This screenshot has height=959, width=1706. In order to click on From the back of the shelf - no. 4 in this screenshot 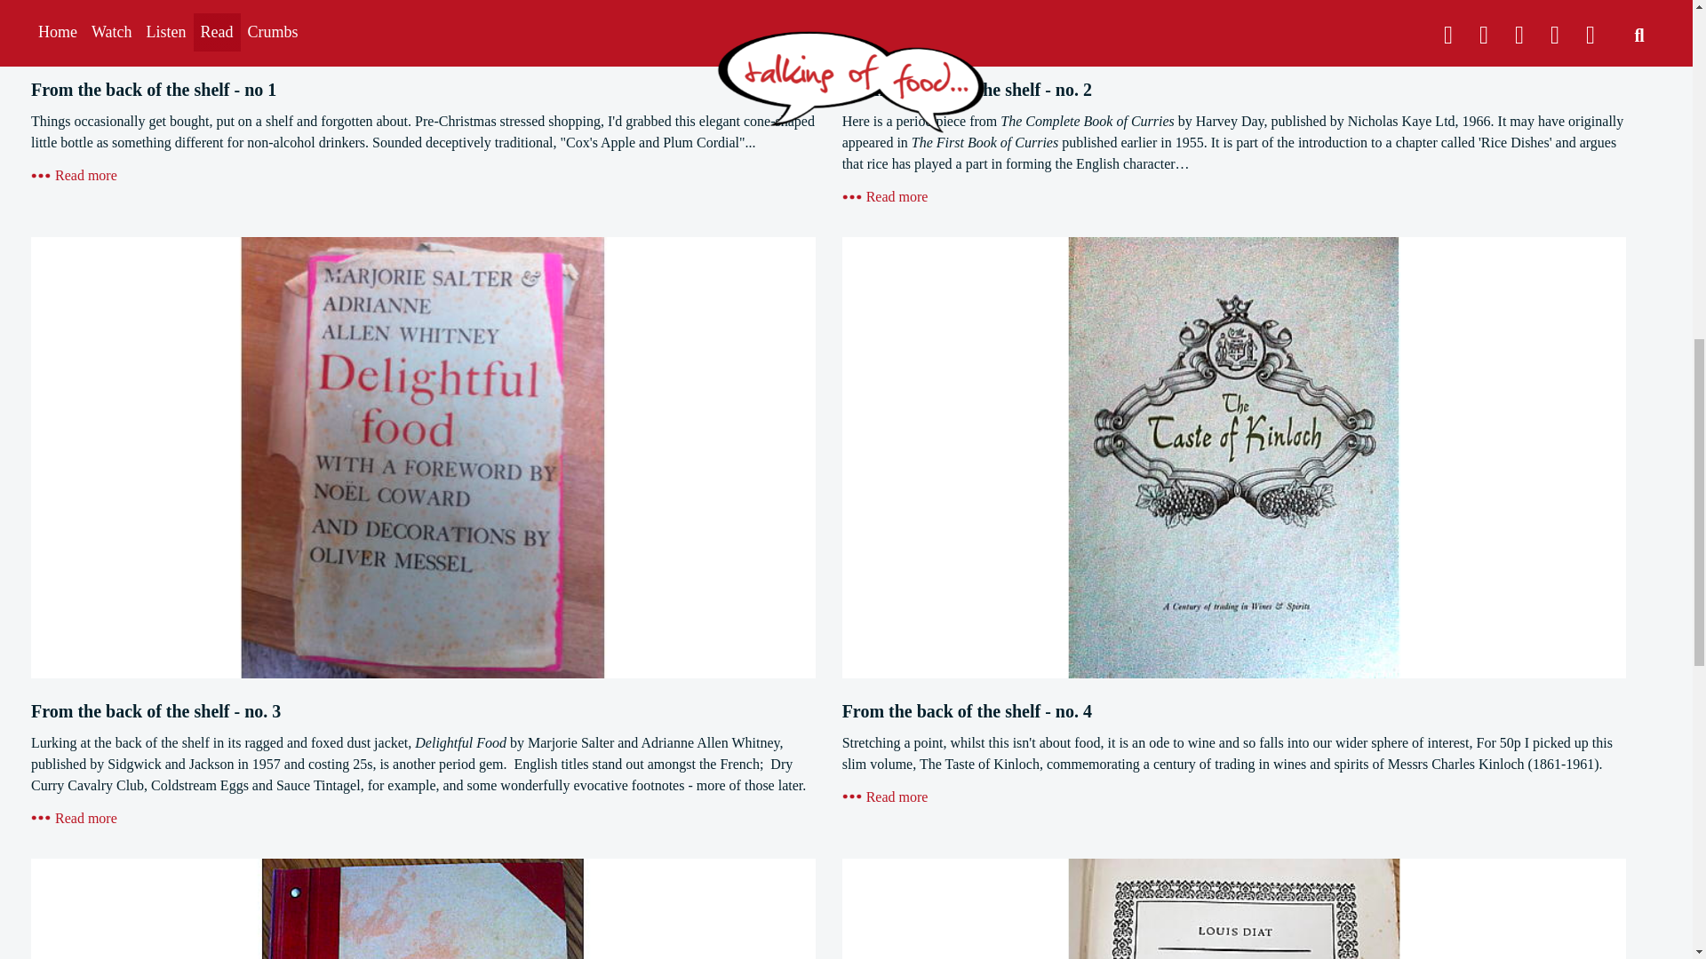, I will do `click(885, 797)`.